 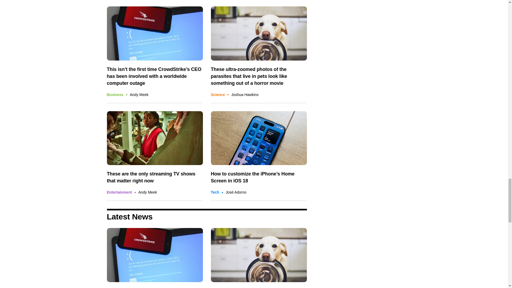 I want to click on CrowdStrike, so click(x=155, y=255).